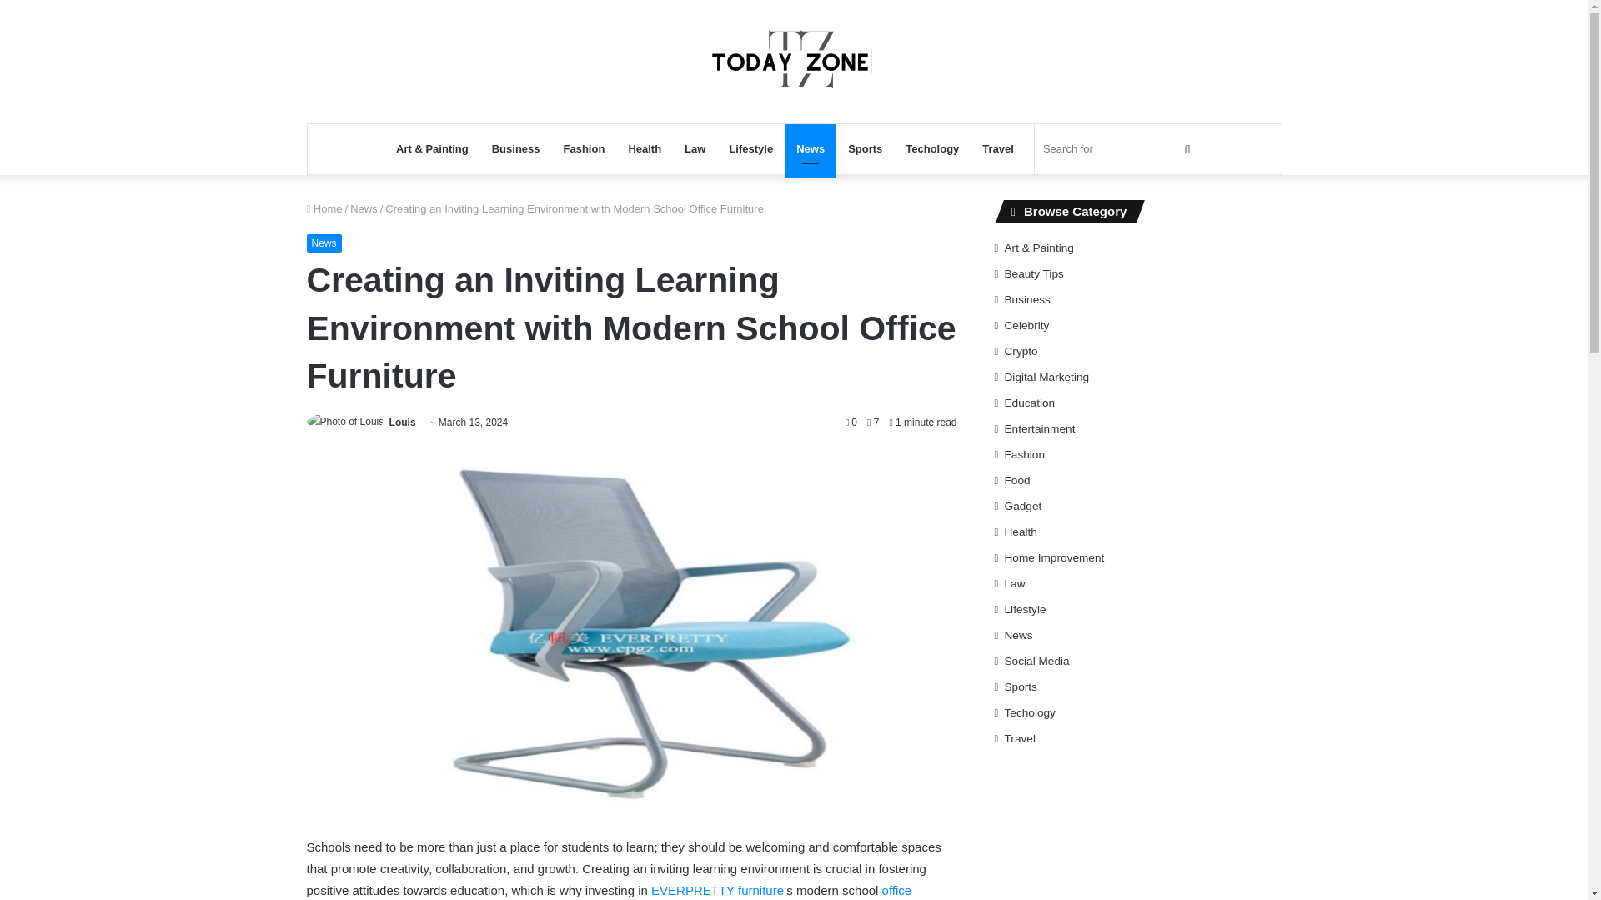  I want to click on Louis, so click(402, 422).